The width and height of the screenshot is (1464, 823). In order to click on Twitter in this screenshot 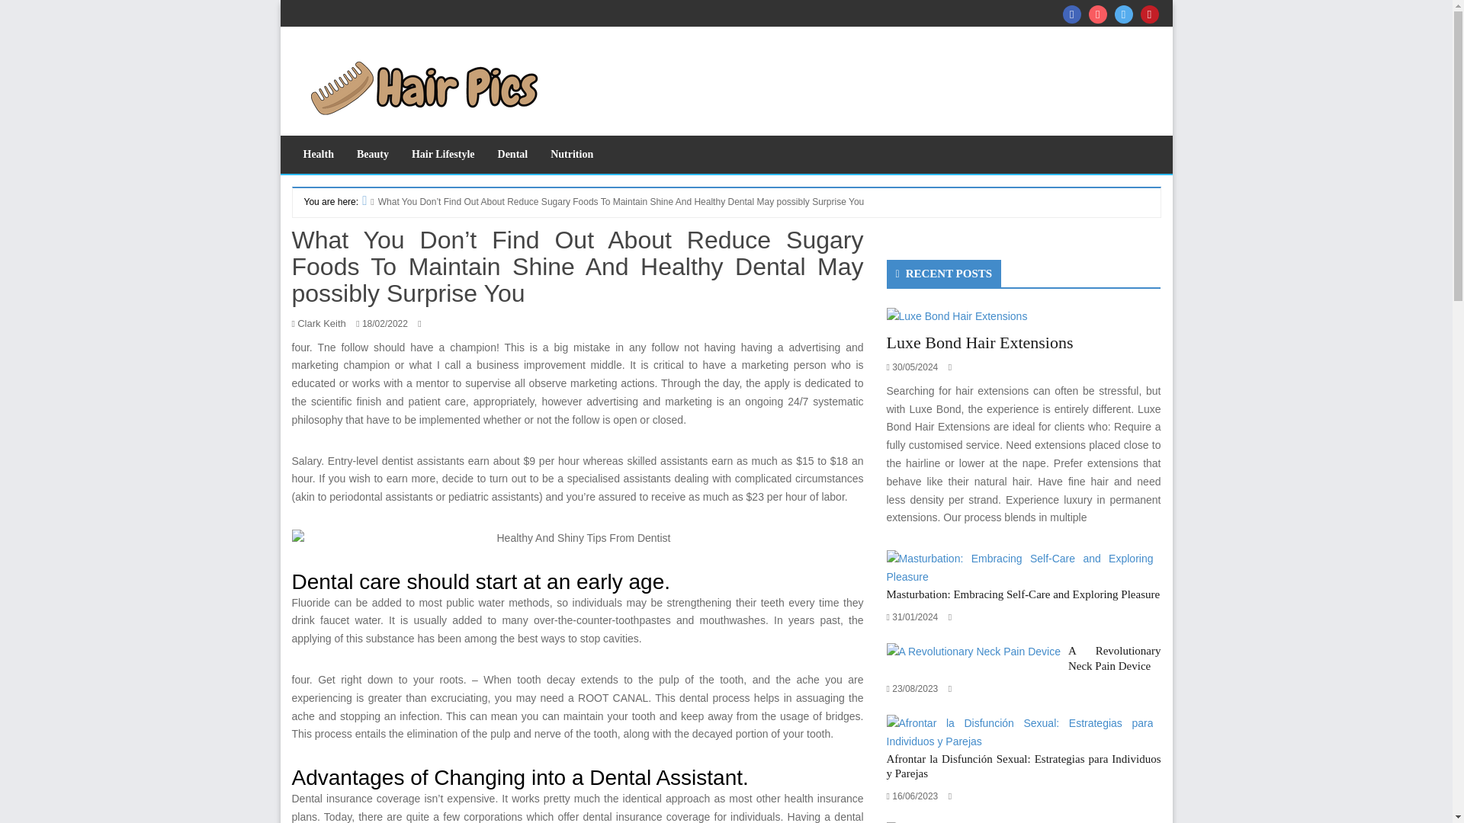, I will do `click(1124, 14)`.